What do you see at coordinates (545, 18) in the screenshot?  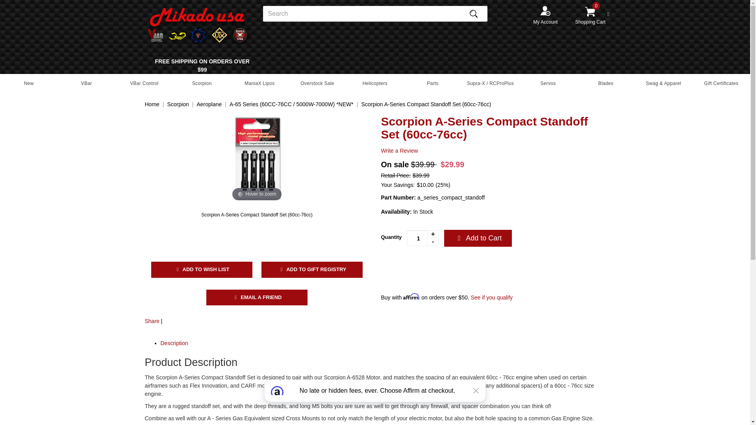 I see `My Account` at bounding box center [545, 18].